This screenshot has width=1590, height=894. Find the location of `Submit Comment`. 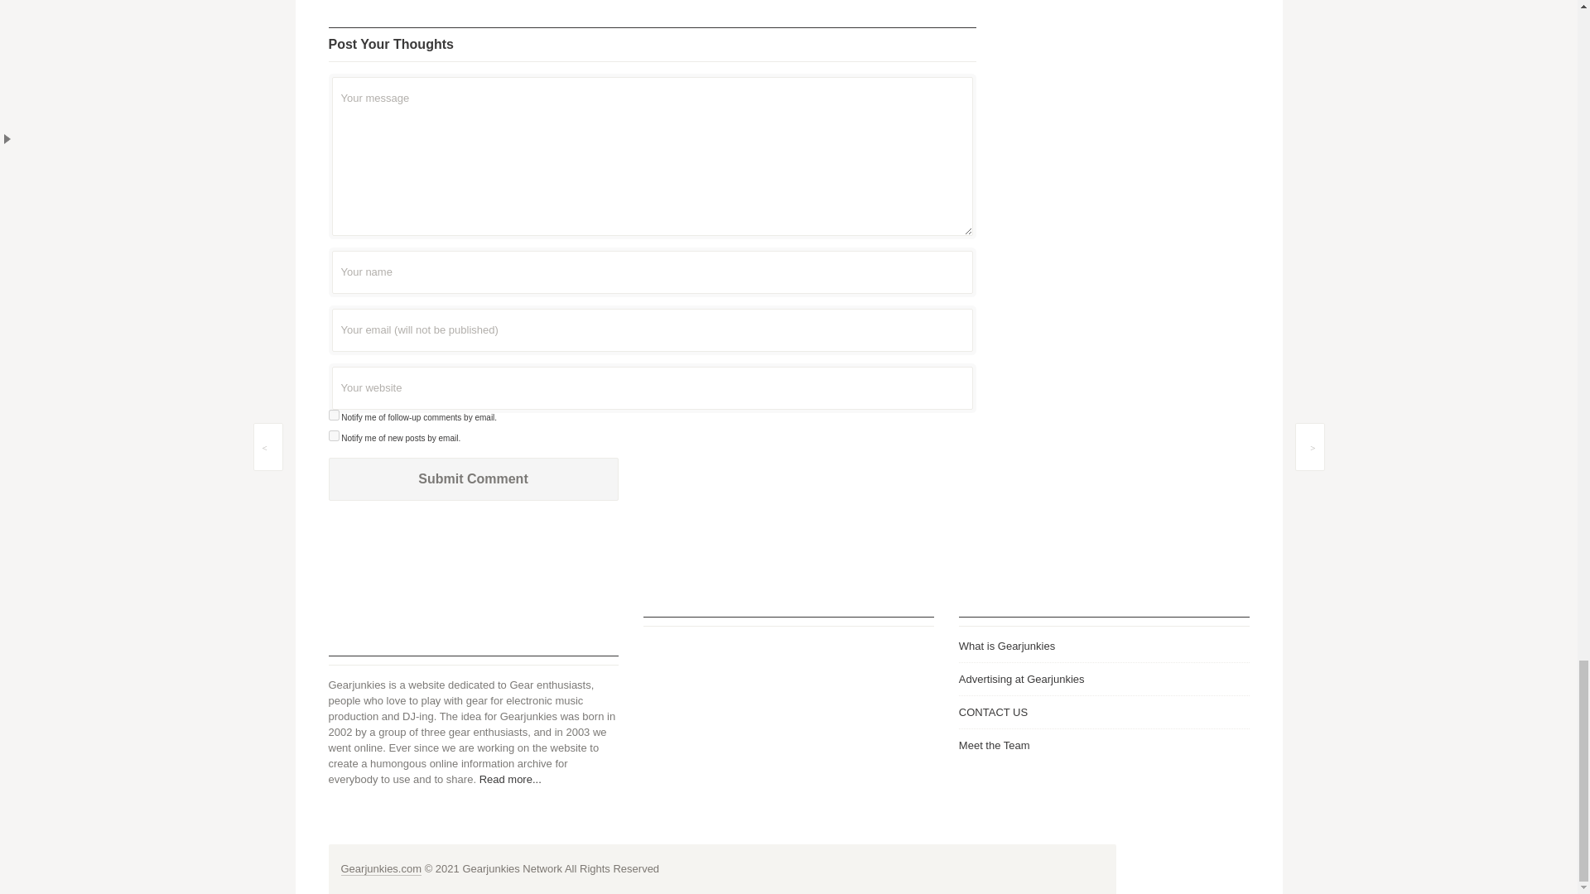

Submit Comment is located at coordinates (472, 478).